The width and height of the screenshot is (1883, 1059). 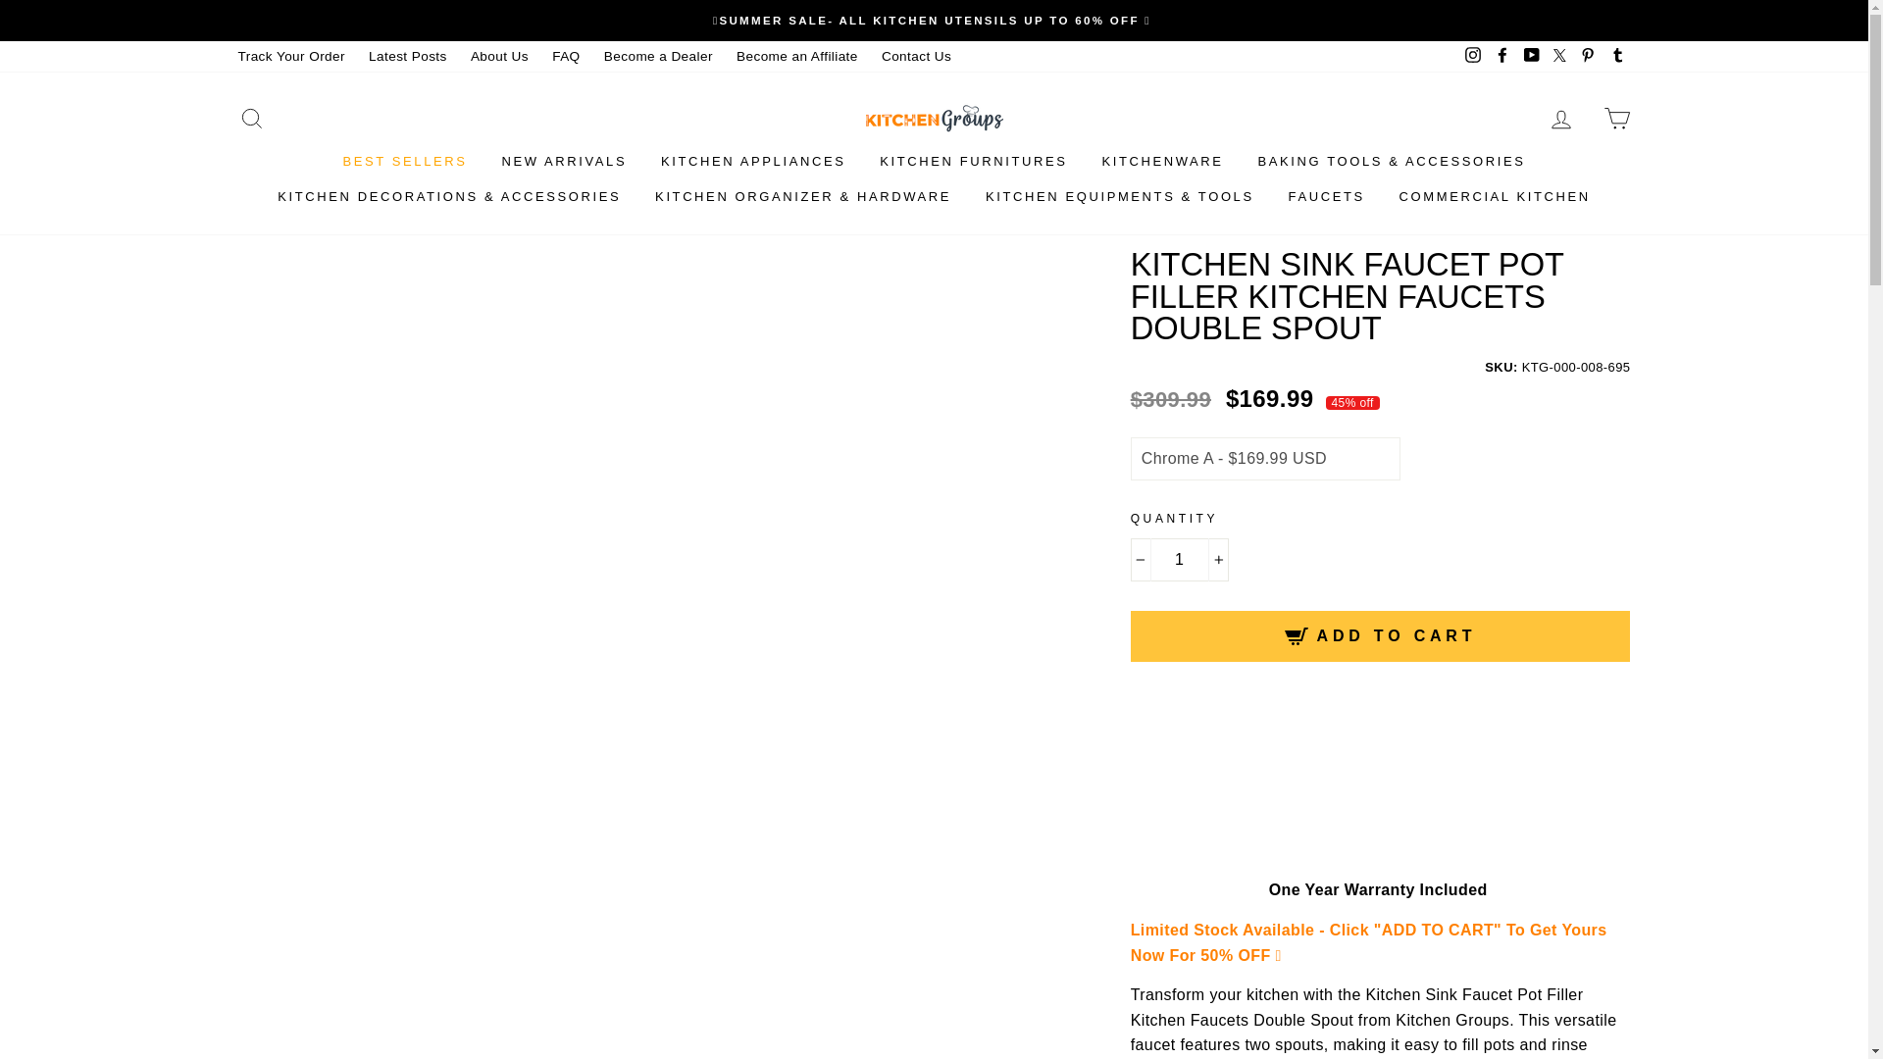 What do you see at coordinates (1559, 57) in the screenshot?
I see `Kitchen Groups on Twitter` at bounding box center [1559, 57].